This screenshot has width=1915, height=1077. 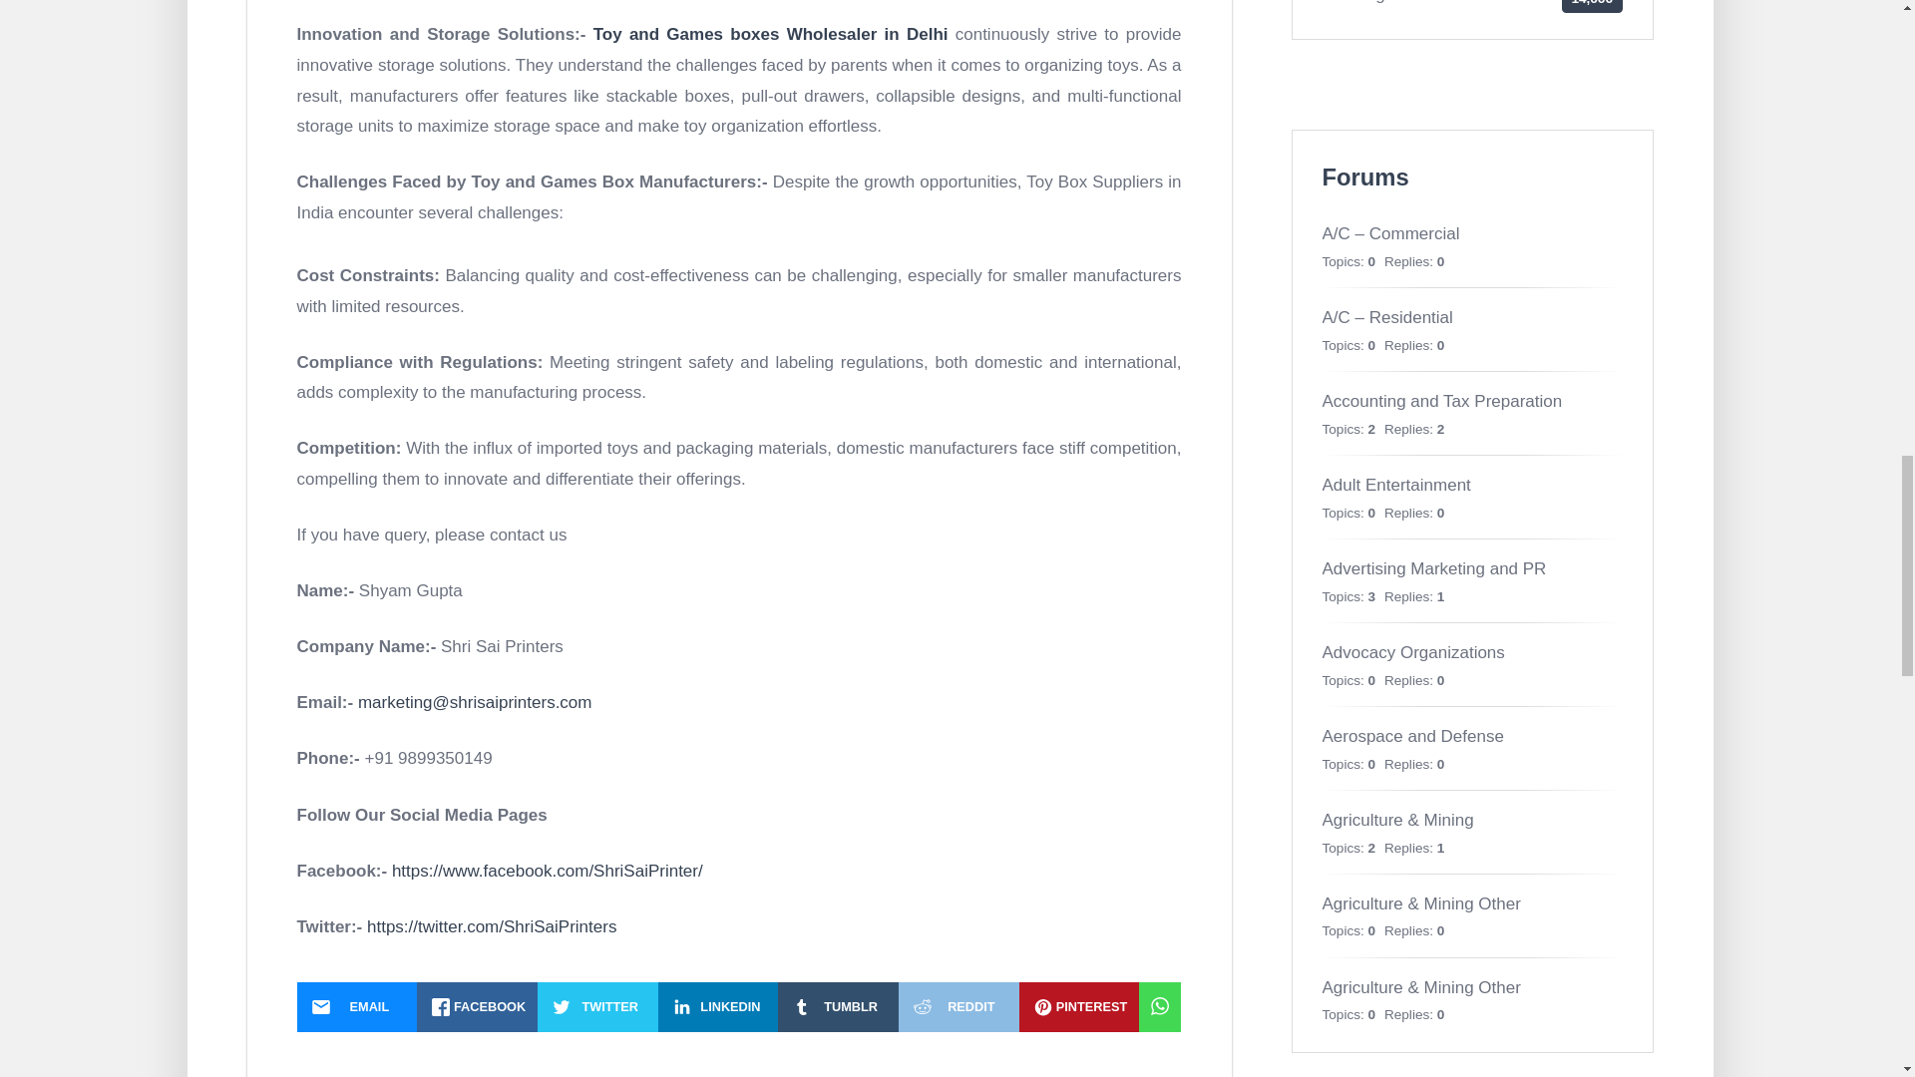 I want to click on EMAIL, so click(x=357, y=1006).